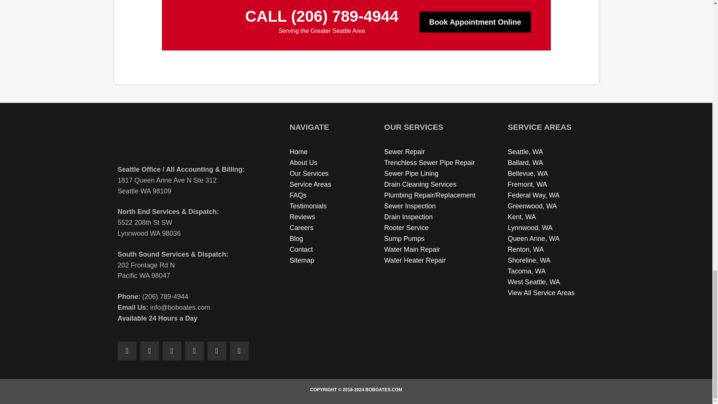 The image size is (718, 404). I want to click on bob-oates-seattle-wa-white, so click(203, 22).